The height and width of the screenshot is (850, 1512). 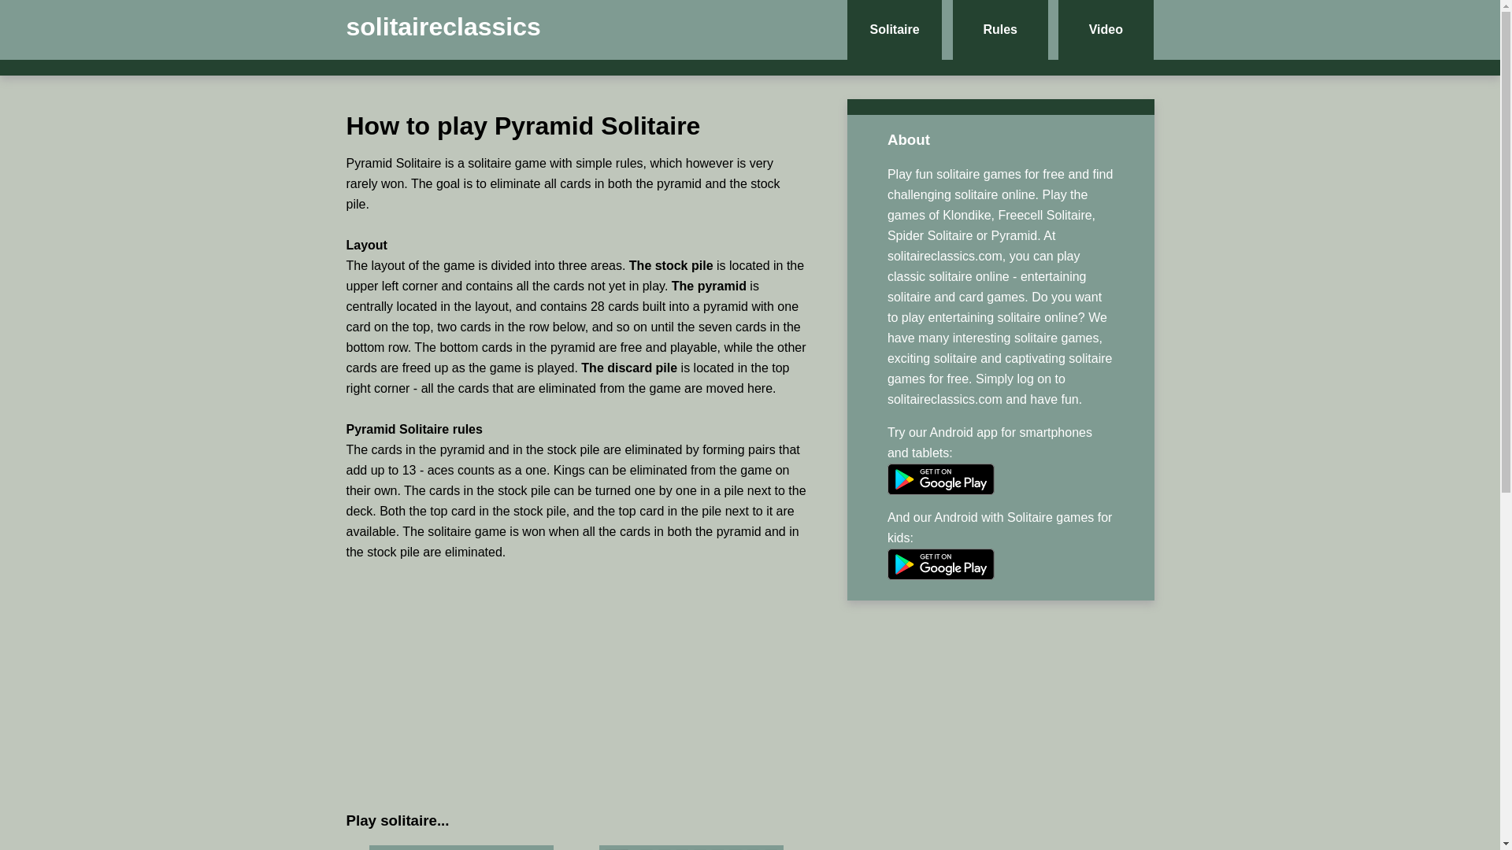 I want to click on solitaireclassics, so click(x=443, y=27).